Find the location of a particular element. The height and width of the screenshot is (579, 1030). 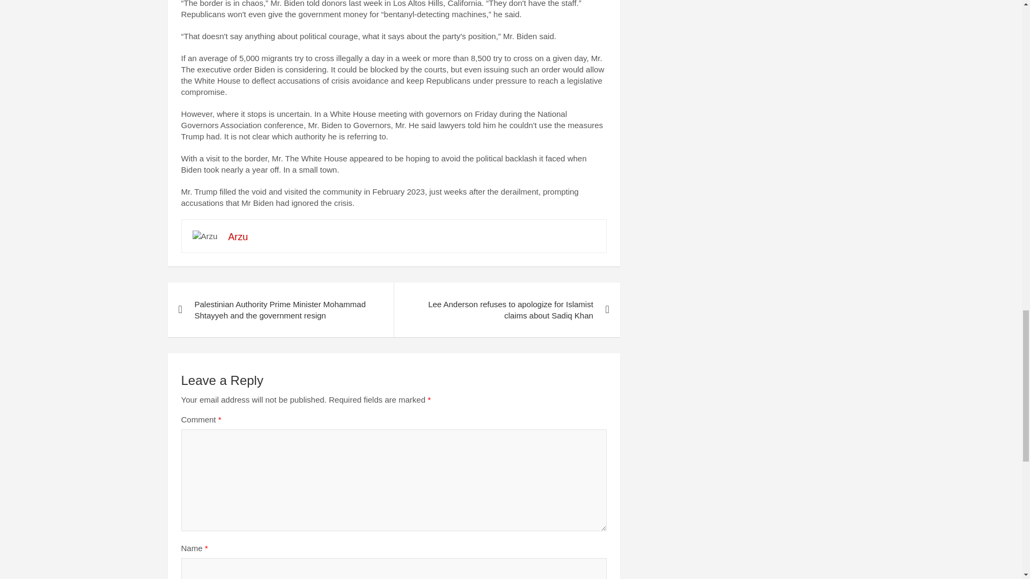

Arzu is located at coordinates (238, 237).